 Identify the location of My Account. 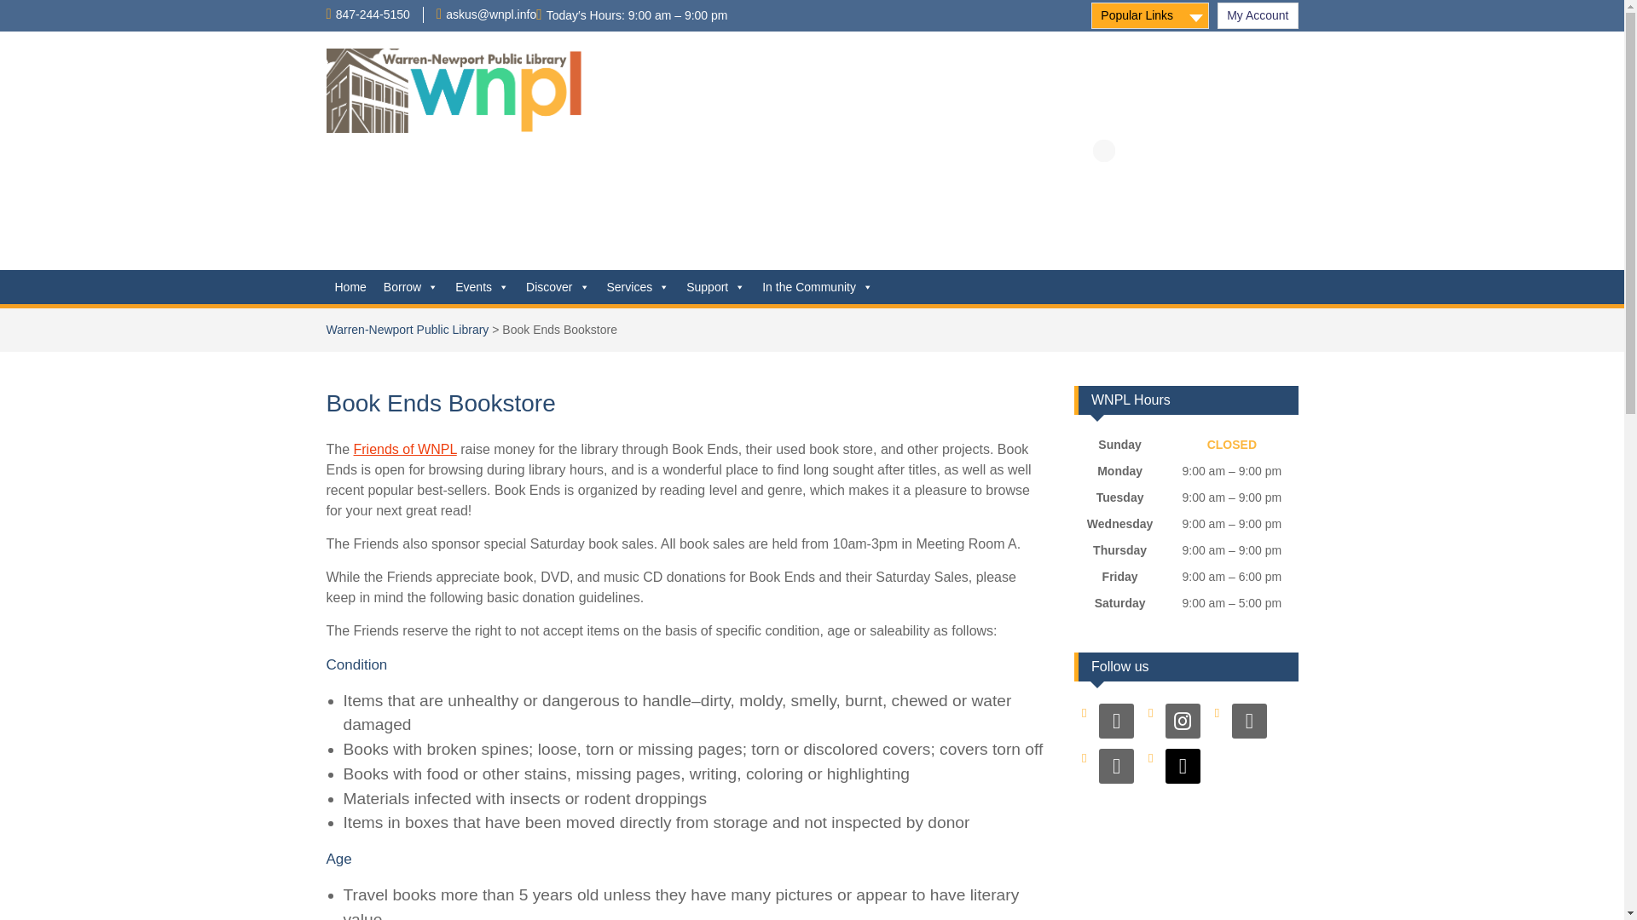
(1258, 15).